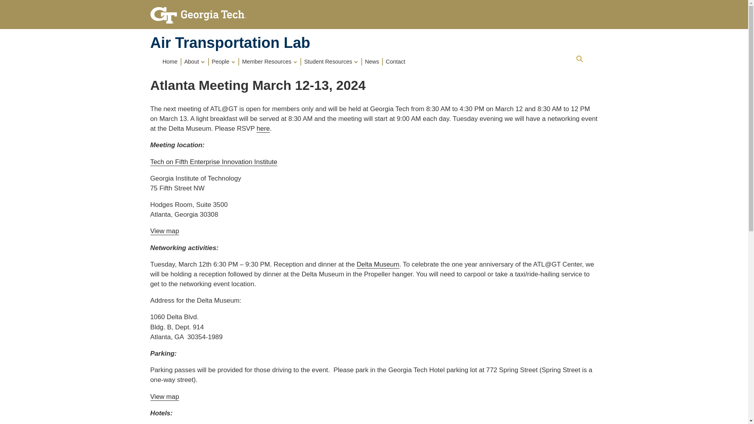 Image resolution: width=754 pixels, height=424 pixels. What do you see at coordinates (165, 231) in the screenshot?
I see `View map` at bounding box center [165, 231].